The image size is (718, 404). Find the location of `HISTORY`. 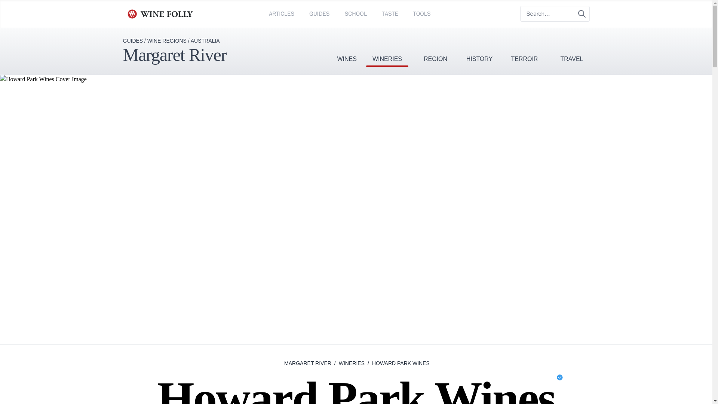

HISTORY is located at coordinates (479, 47).